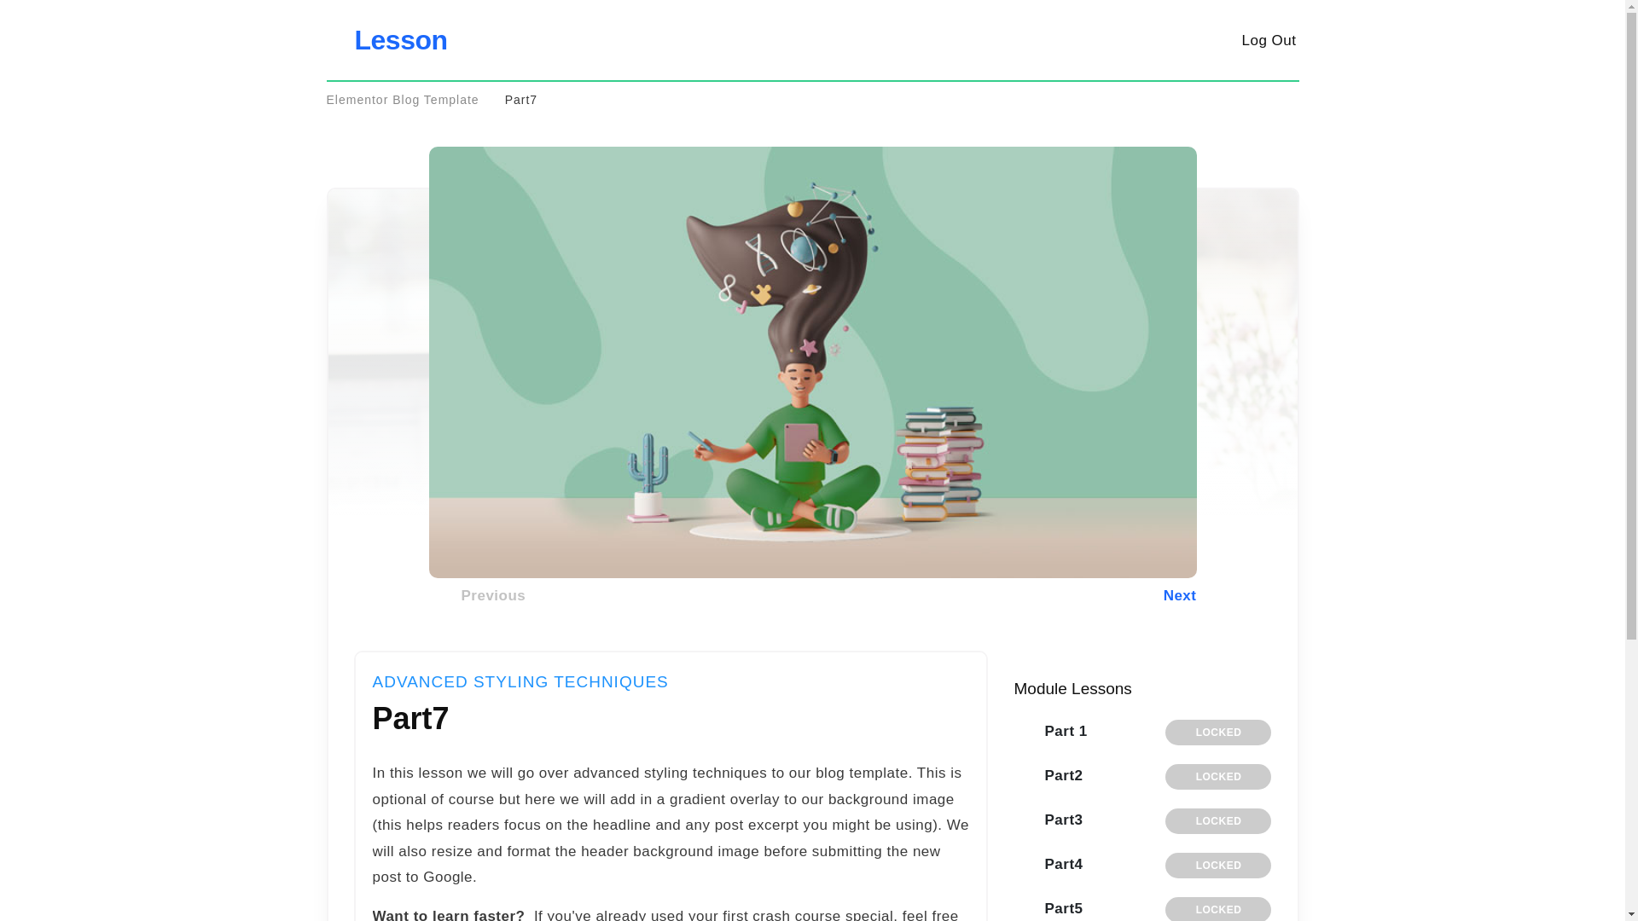 The width and height of the screenshot is (1638, 921). Describe the element at coordinates (402, 100) in the screenshot. I see `Elementor Blog Template` at that location.